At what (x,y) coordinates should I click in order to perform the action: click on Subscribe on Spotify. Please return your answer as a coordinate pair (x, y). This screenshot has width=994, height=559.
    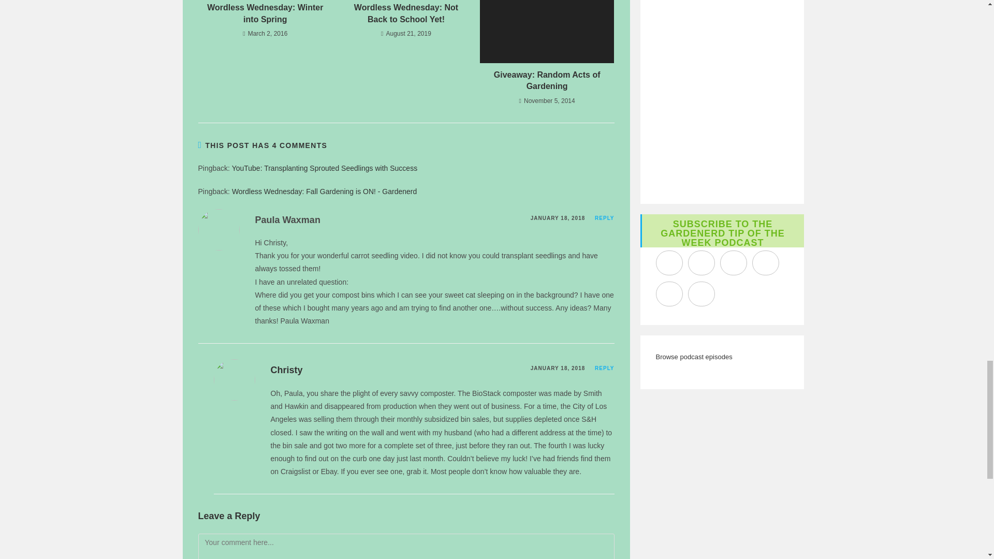
    Looking at the image, I should click on (701, 263).